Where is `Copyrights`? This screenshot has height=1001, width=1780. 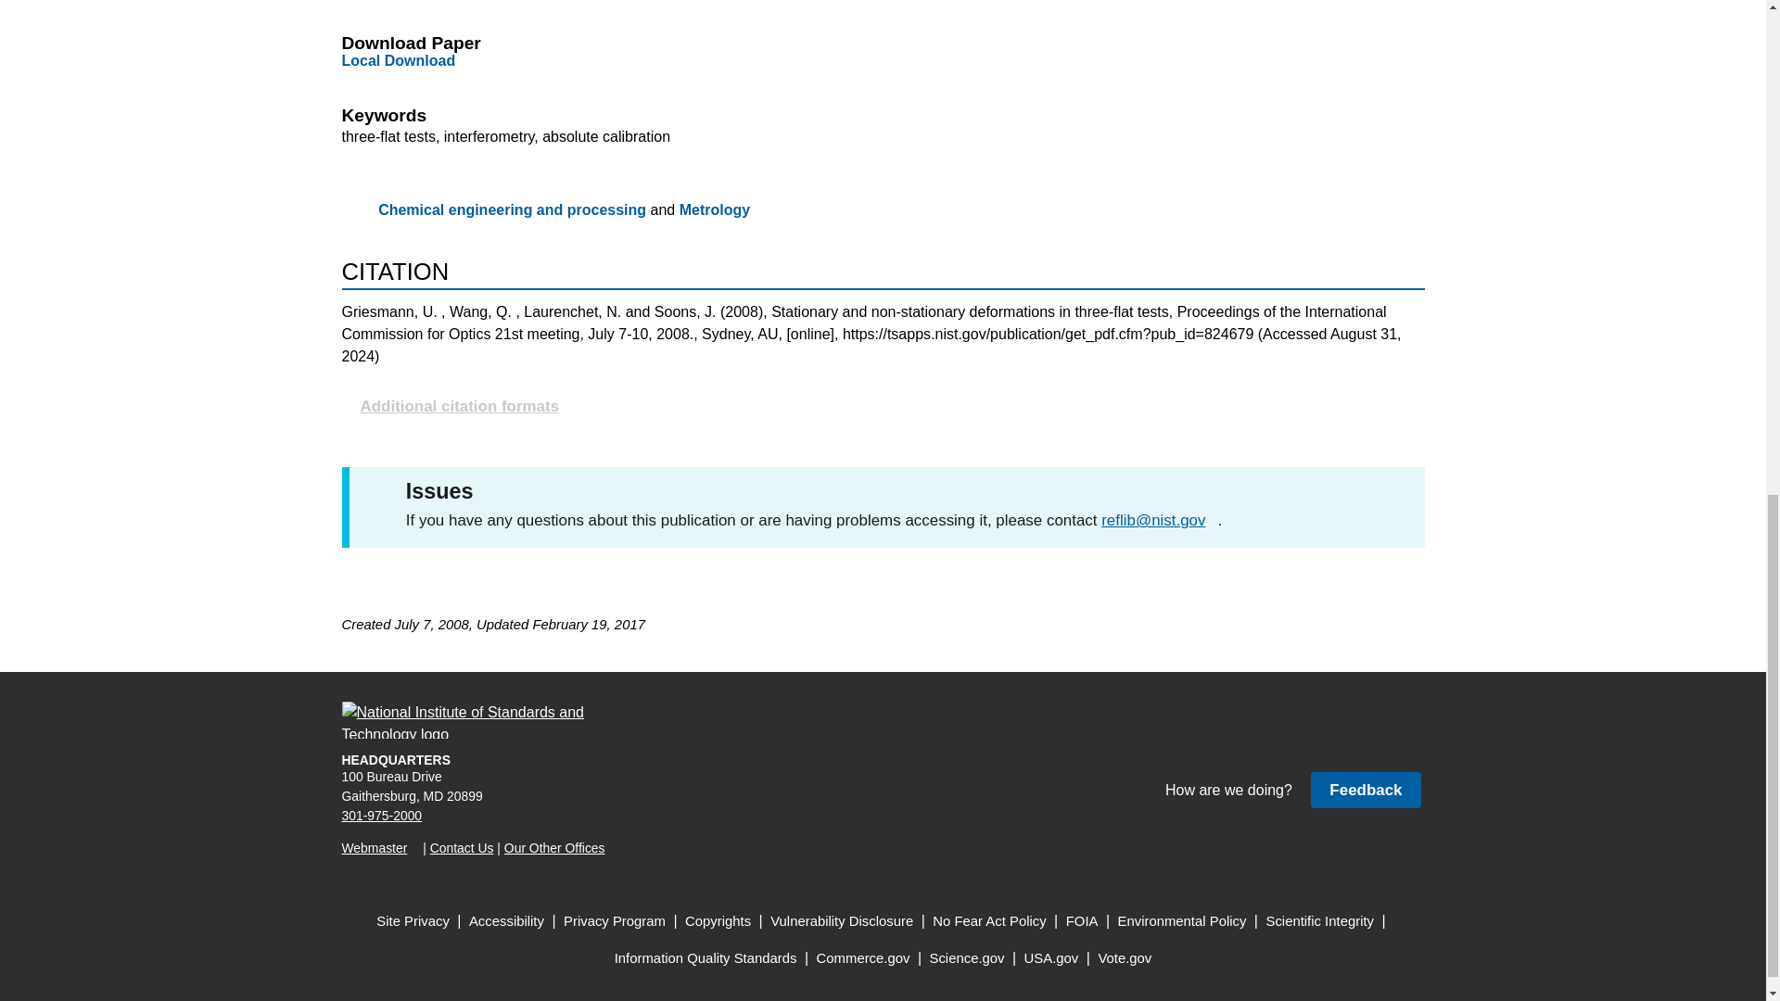 Copyrights is located at coordinates (718, 921).